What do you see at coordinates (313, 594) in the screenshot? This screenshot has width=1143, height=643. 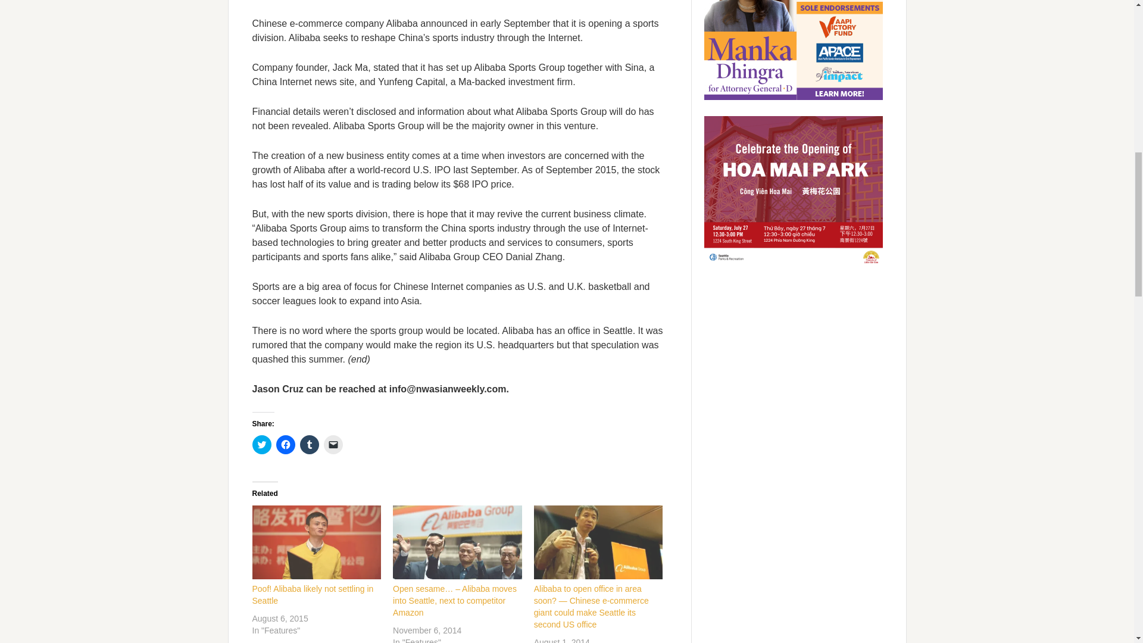 I see `Poof! Alibaba likely not settling in Seattle` at bounding box center [313, 594].